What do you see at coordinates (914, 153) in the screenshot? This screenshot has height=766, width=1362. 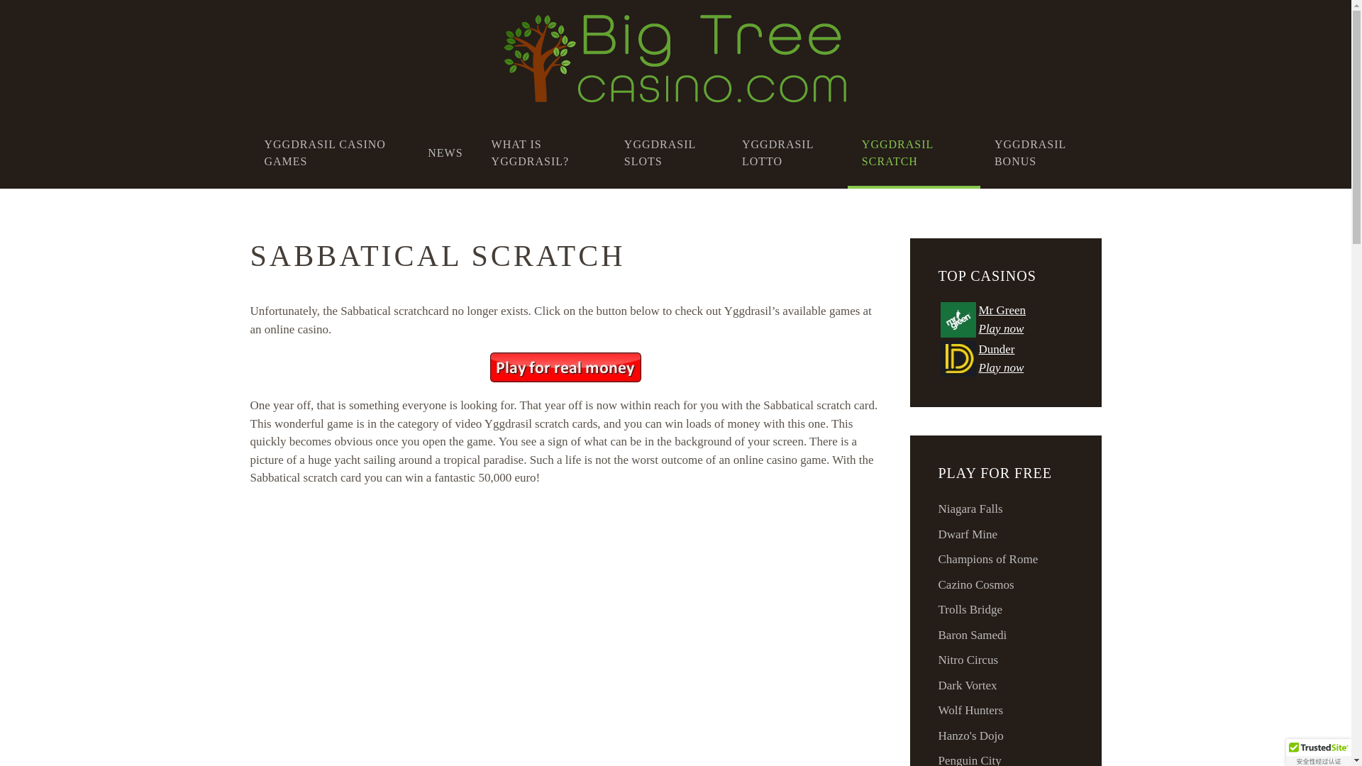 I see `YGGDRASIL SCRATCH` at bounding box center [914, 153].